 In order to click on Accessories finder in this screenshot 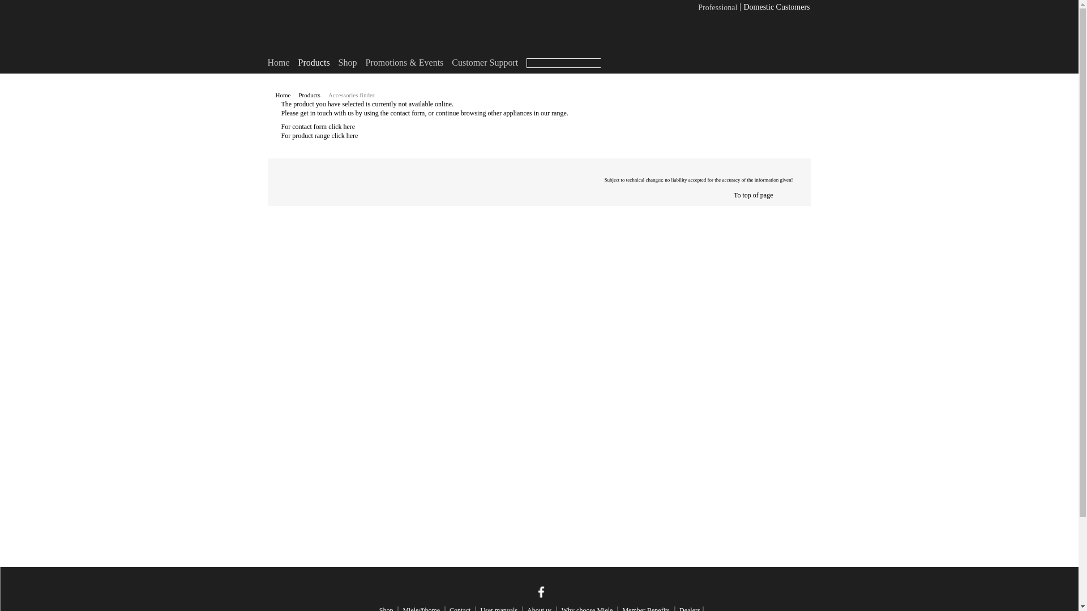, I will do `click(352, 95)`.